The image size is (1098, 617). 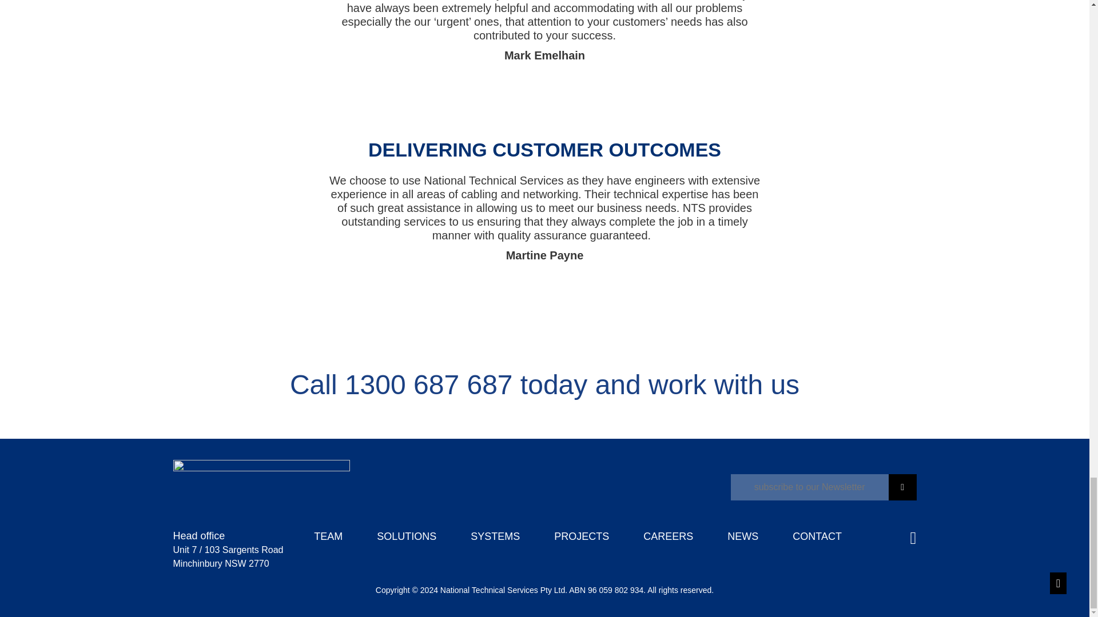 What do you see at coordinates (742, 536) in the screenshot?
I see `NEWS` at bounding box center [742, 536].